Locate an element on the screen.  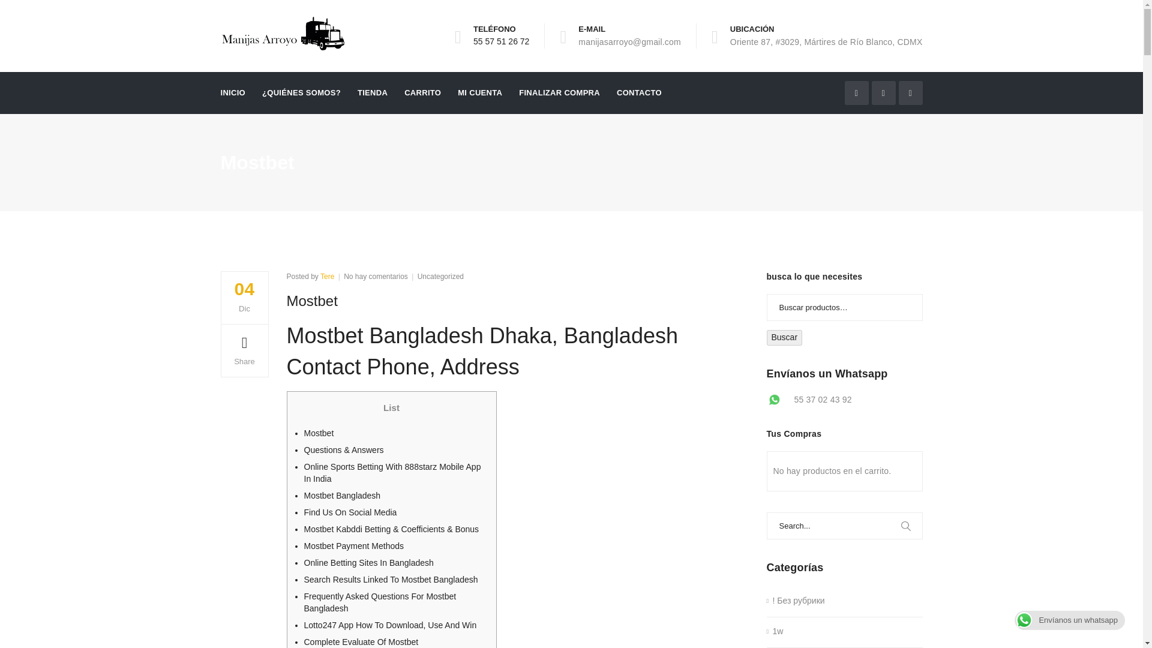
Online Sports Betting With 888starz Mobile App In India is located at coordinates (392, 473).